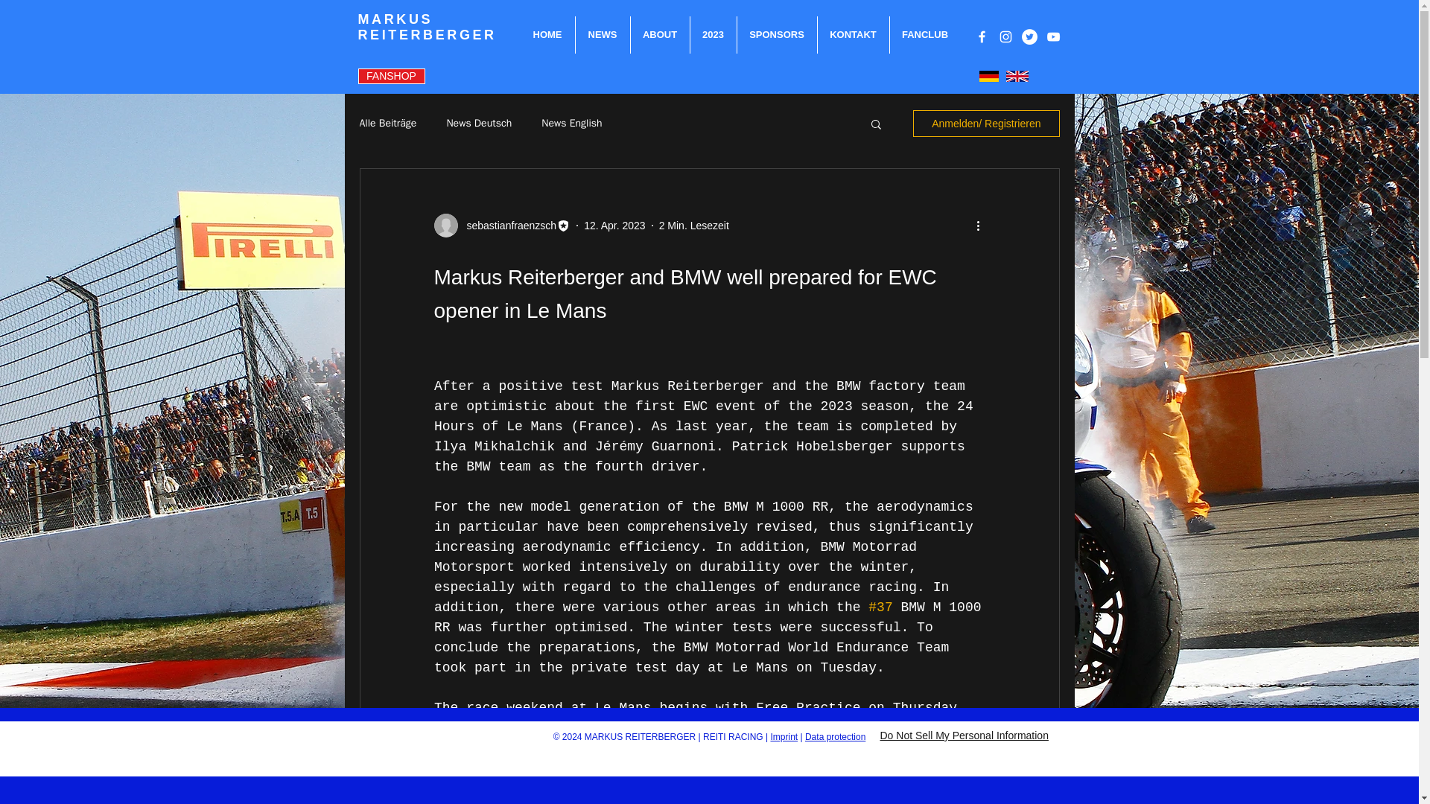 This screenshot has width=1430, height=804. What do you see at coordinates (547, 34) in the screenshot?
I see `HOME` at bounding box center [547, 34].